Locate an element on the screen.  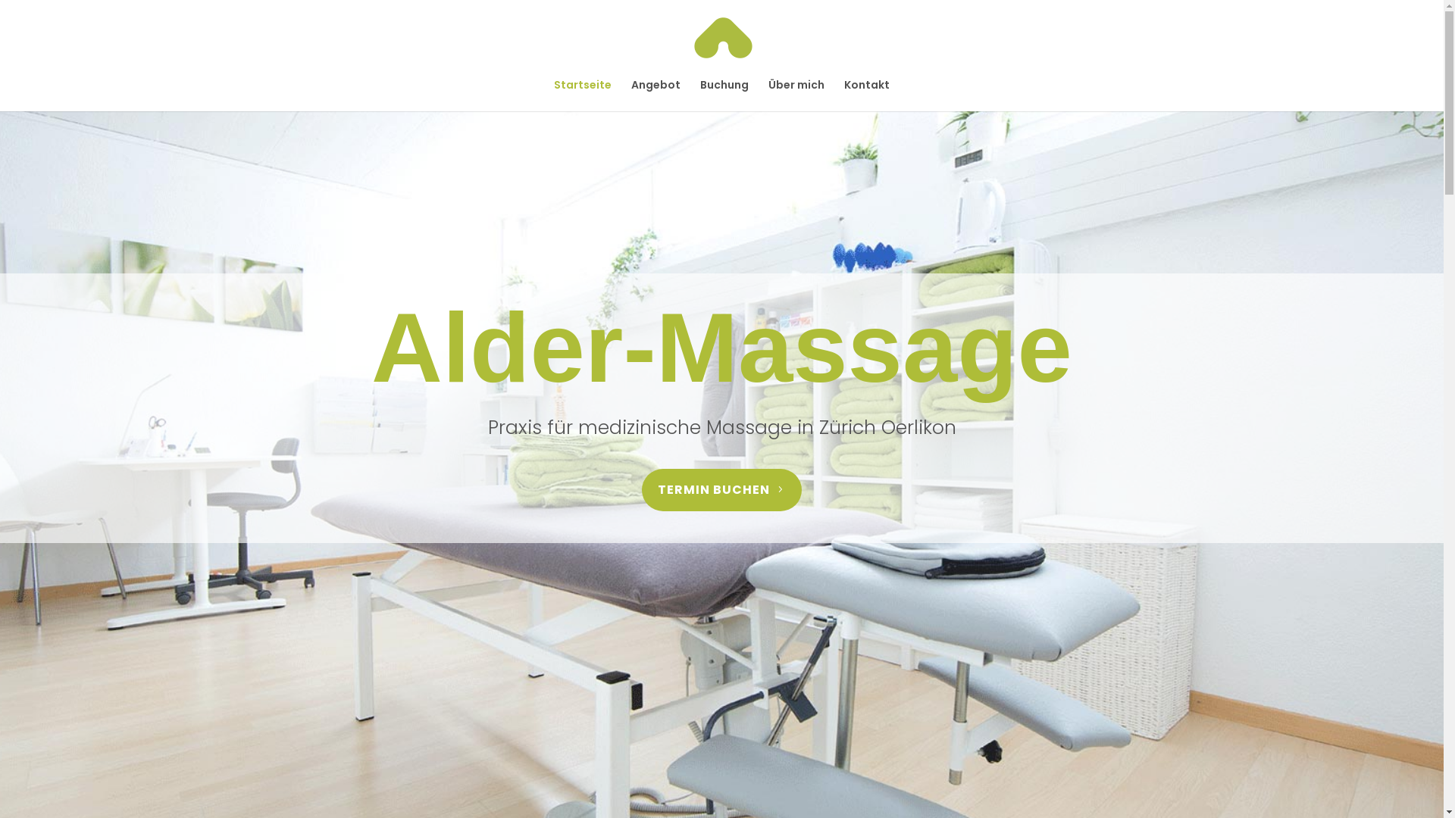
Buchung is located at coordinates (724, 95).